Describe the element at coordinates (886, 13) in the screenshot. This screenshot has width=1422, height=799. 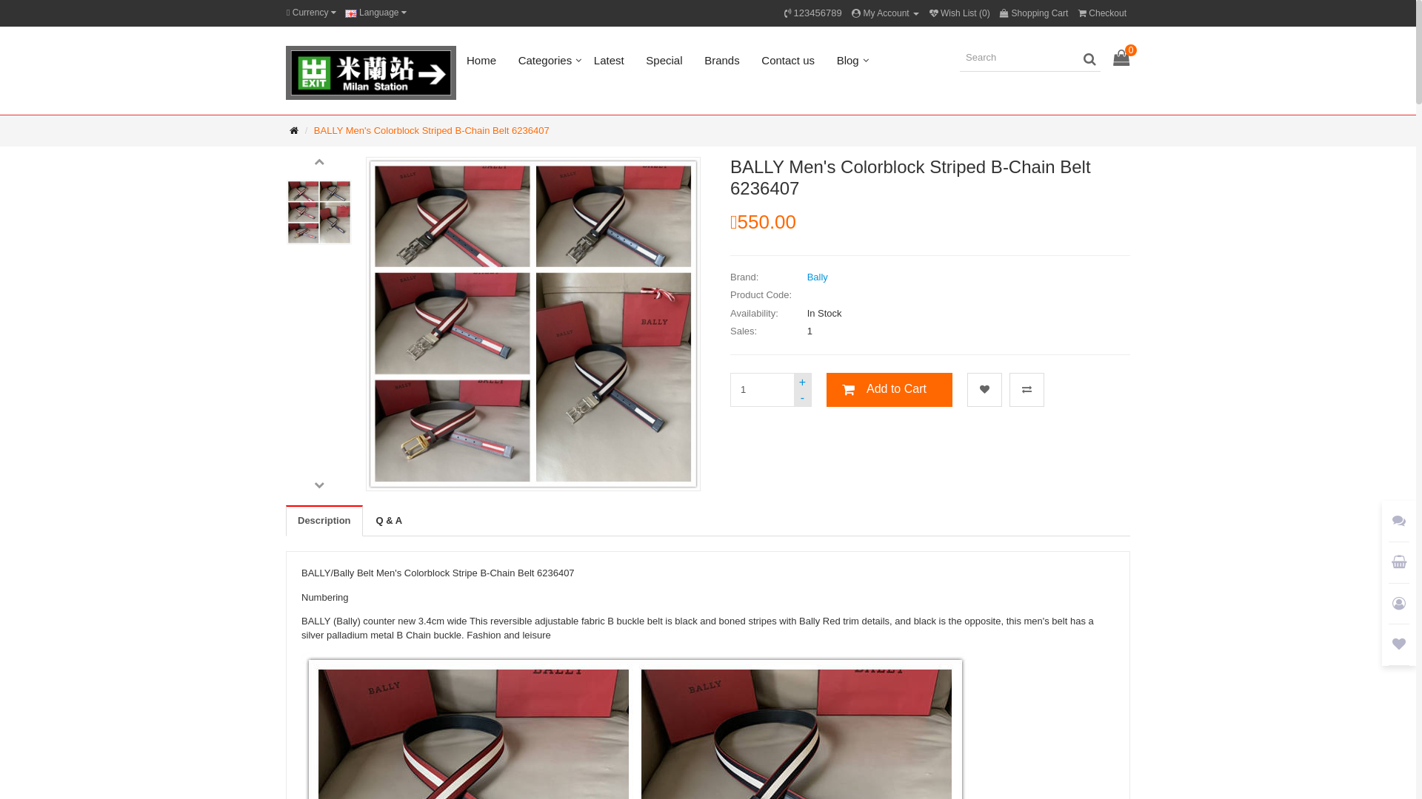
I see `My Account` at that location.